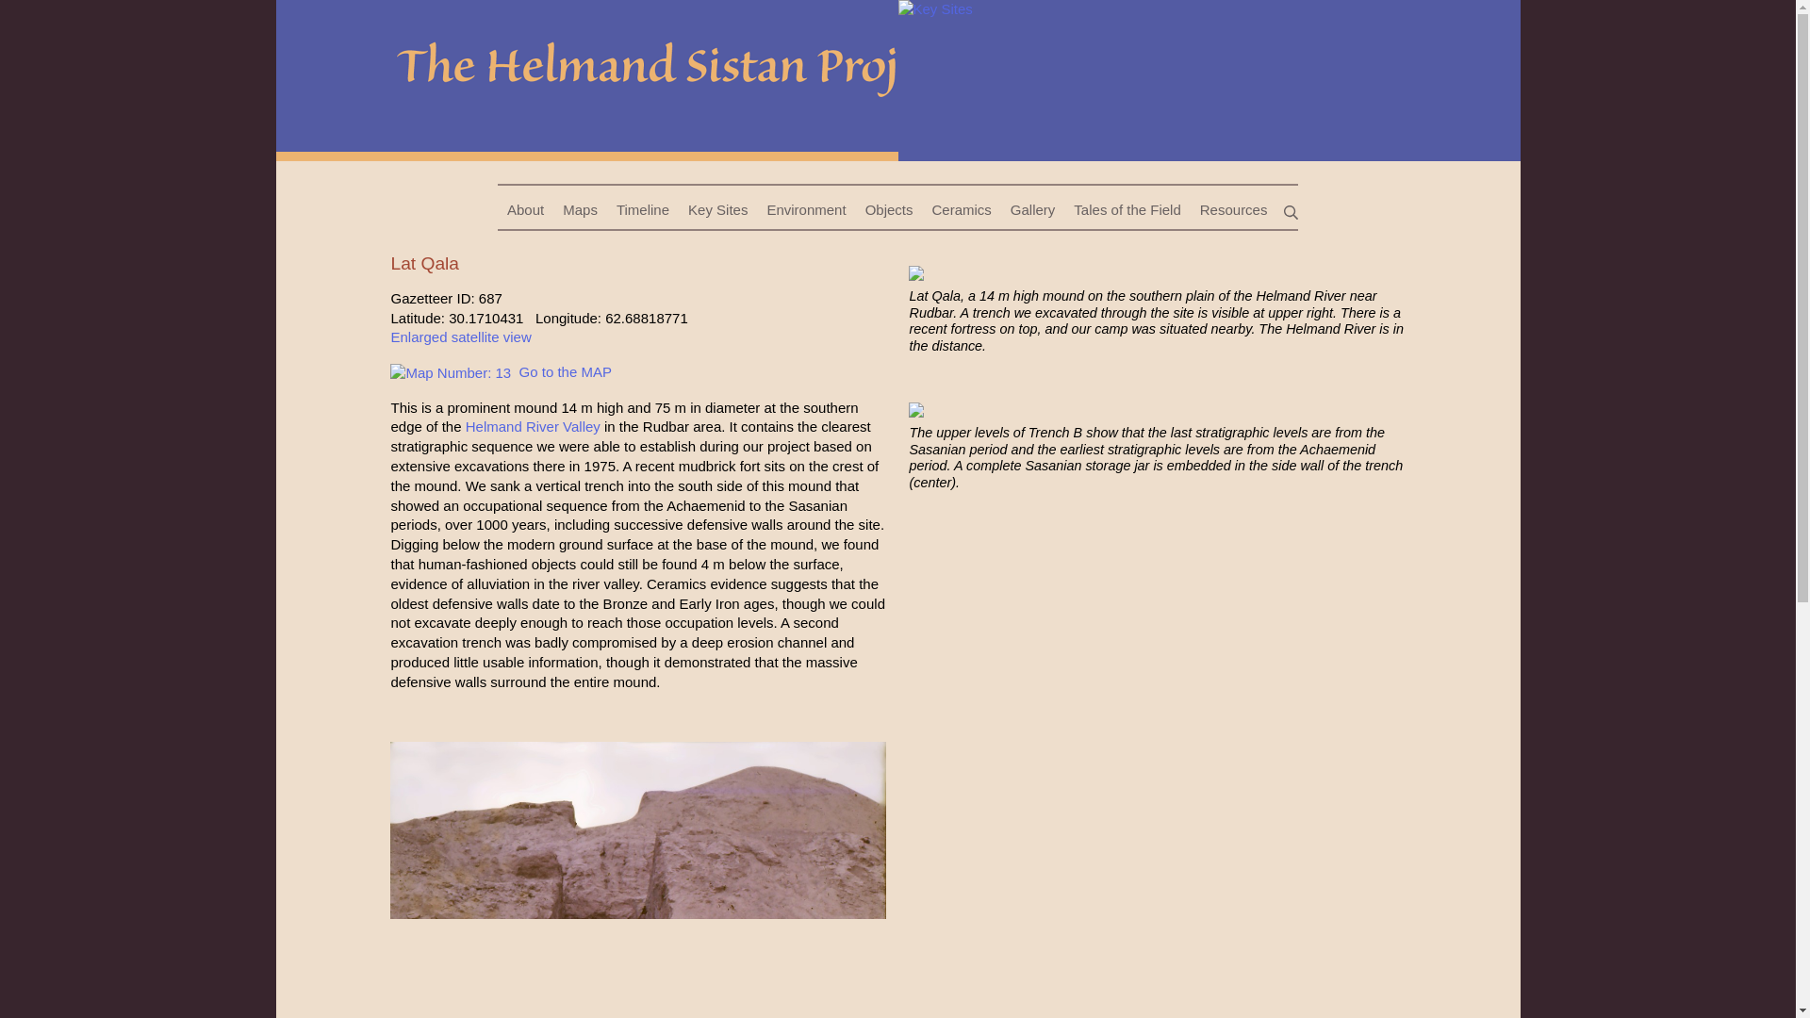 The image size is (1810, 1018). I want to click on Maps, so click(580, 210).